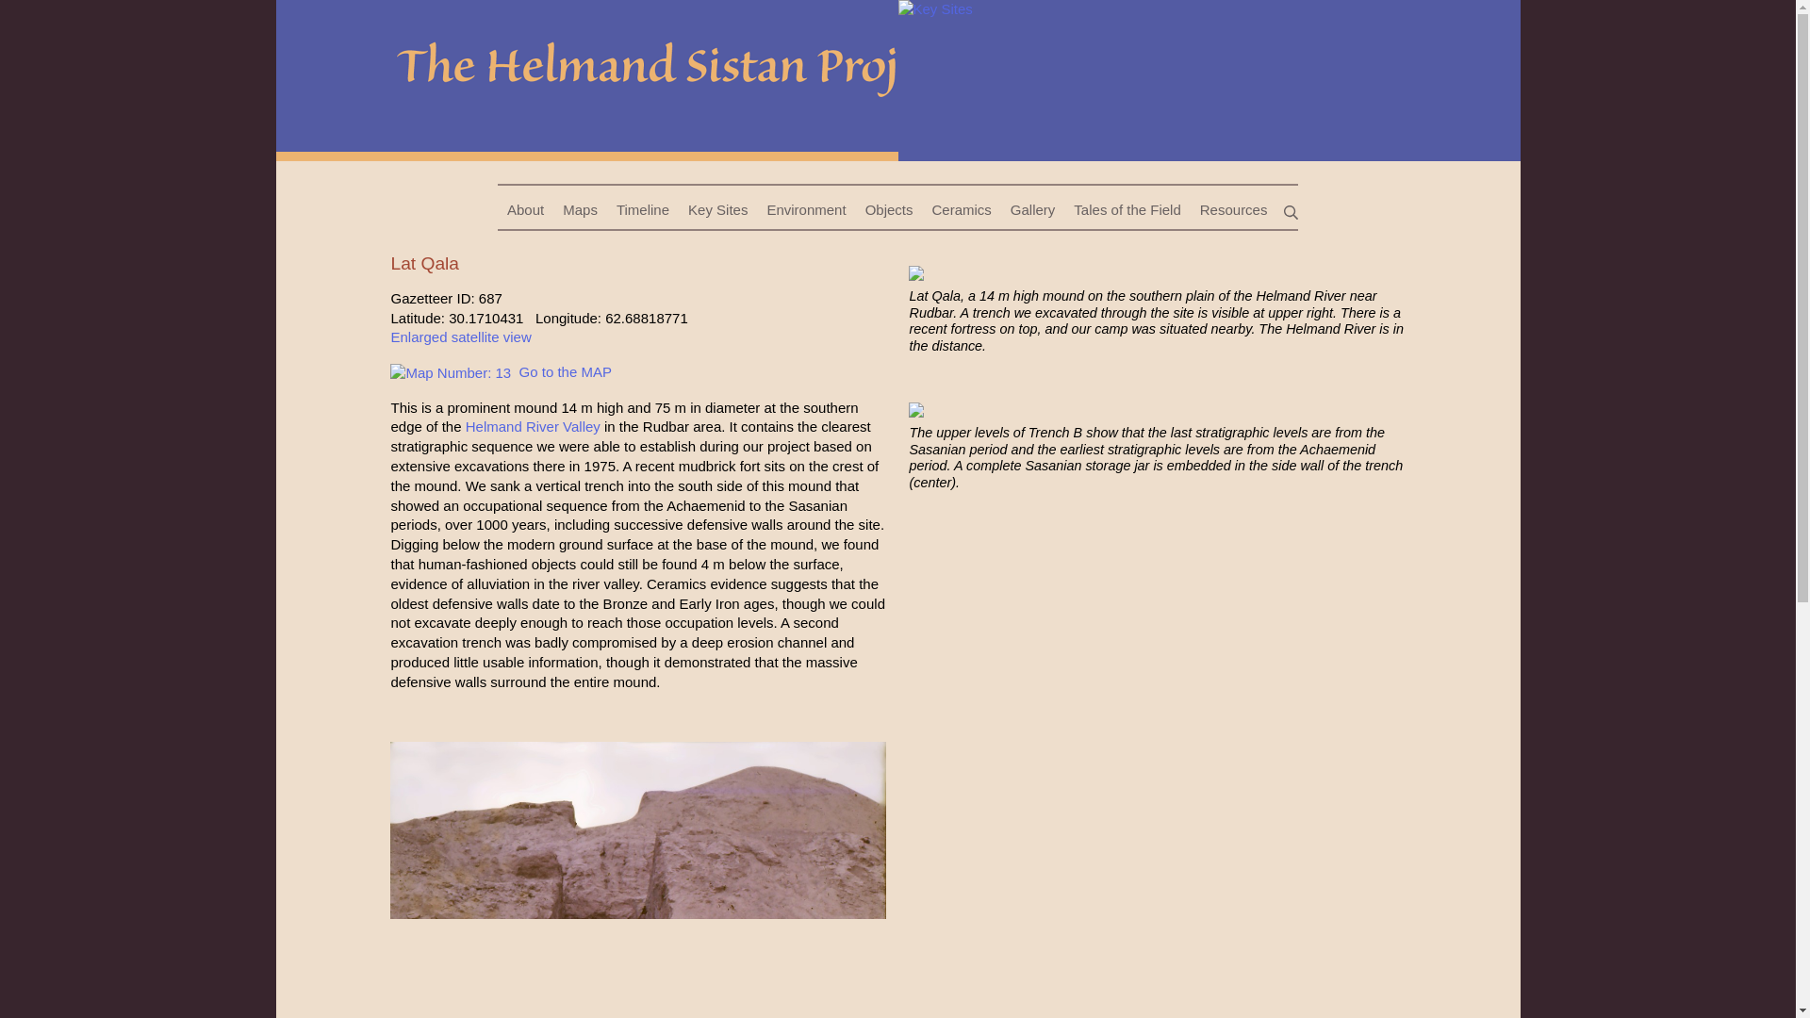 The image size is (1810, 1018). I want to click on Maps, so click(580, 210).